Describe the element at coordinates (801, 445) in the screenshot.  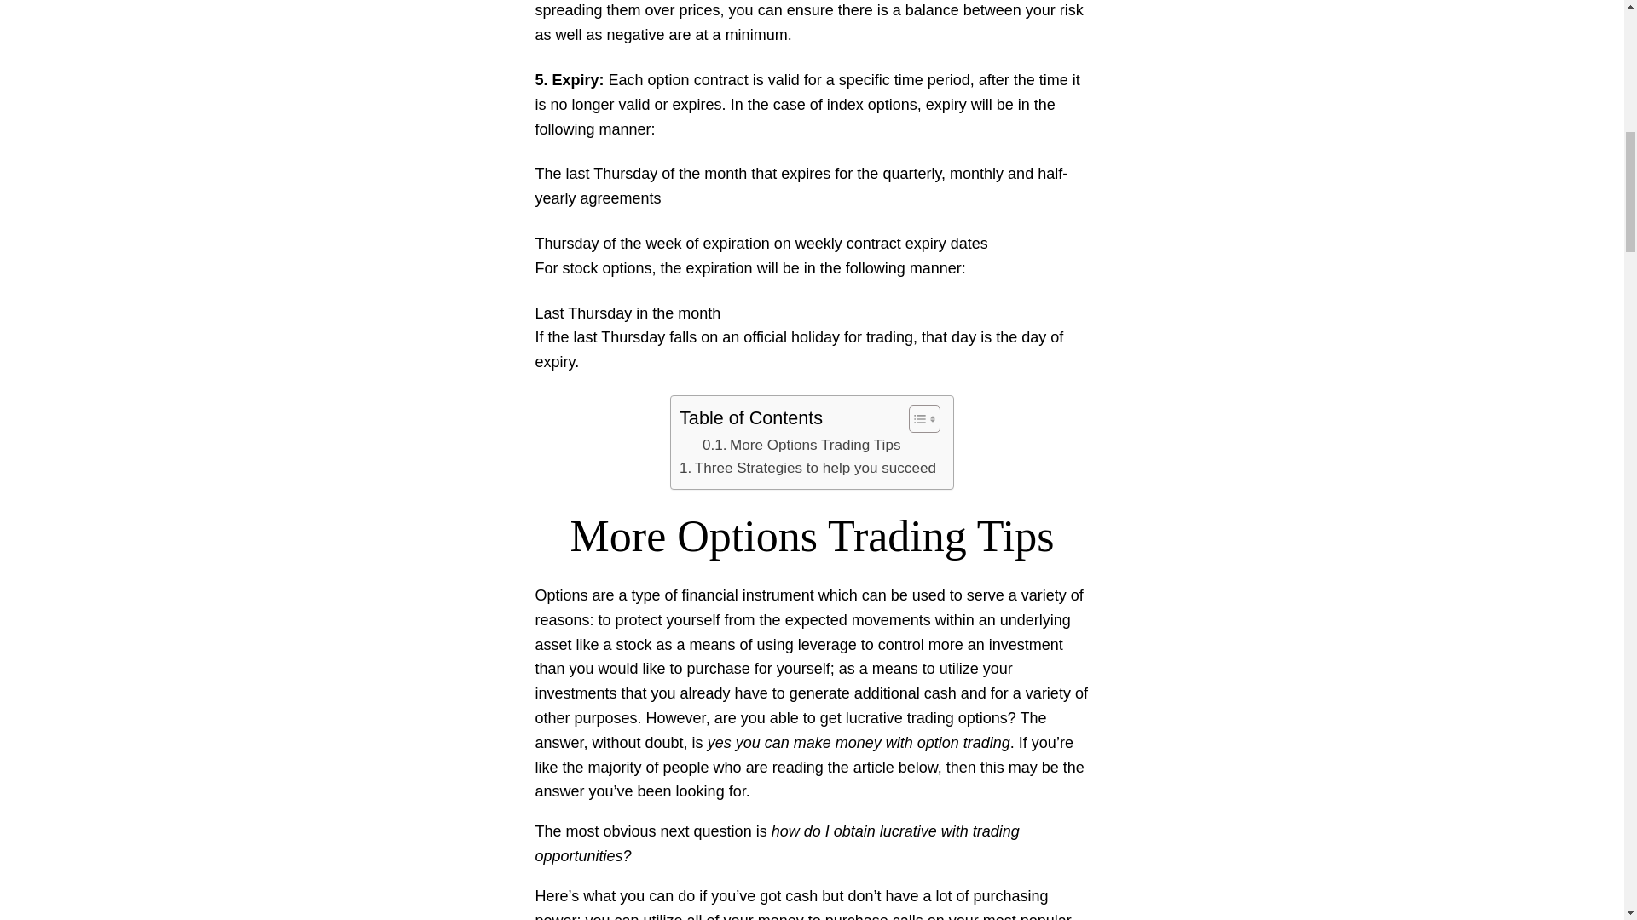
I see `More Options Trading Tips` at that location.